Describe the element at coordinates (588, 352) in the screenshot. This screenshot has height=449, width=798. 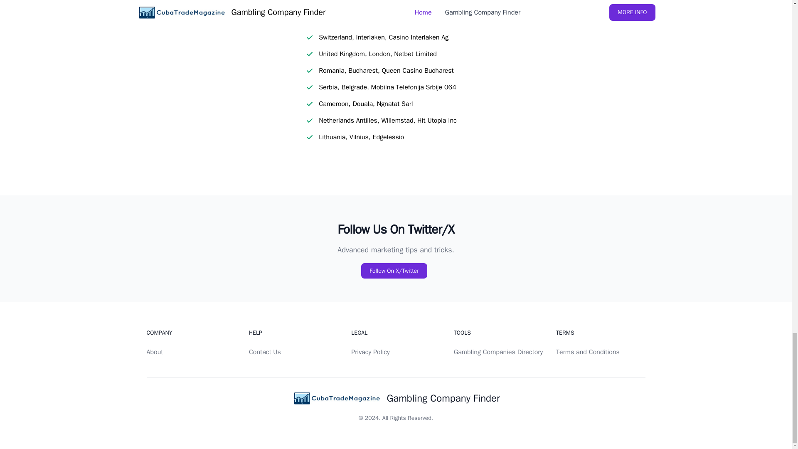
I see `Terms and Conditions` at that location.